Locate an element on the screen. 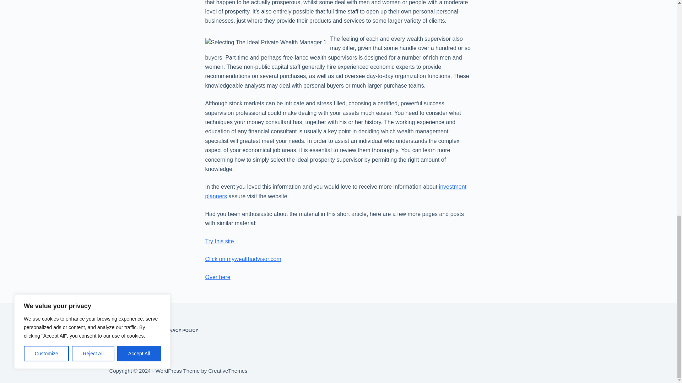  investment planners is located at coordinates (336, 191).